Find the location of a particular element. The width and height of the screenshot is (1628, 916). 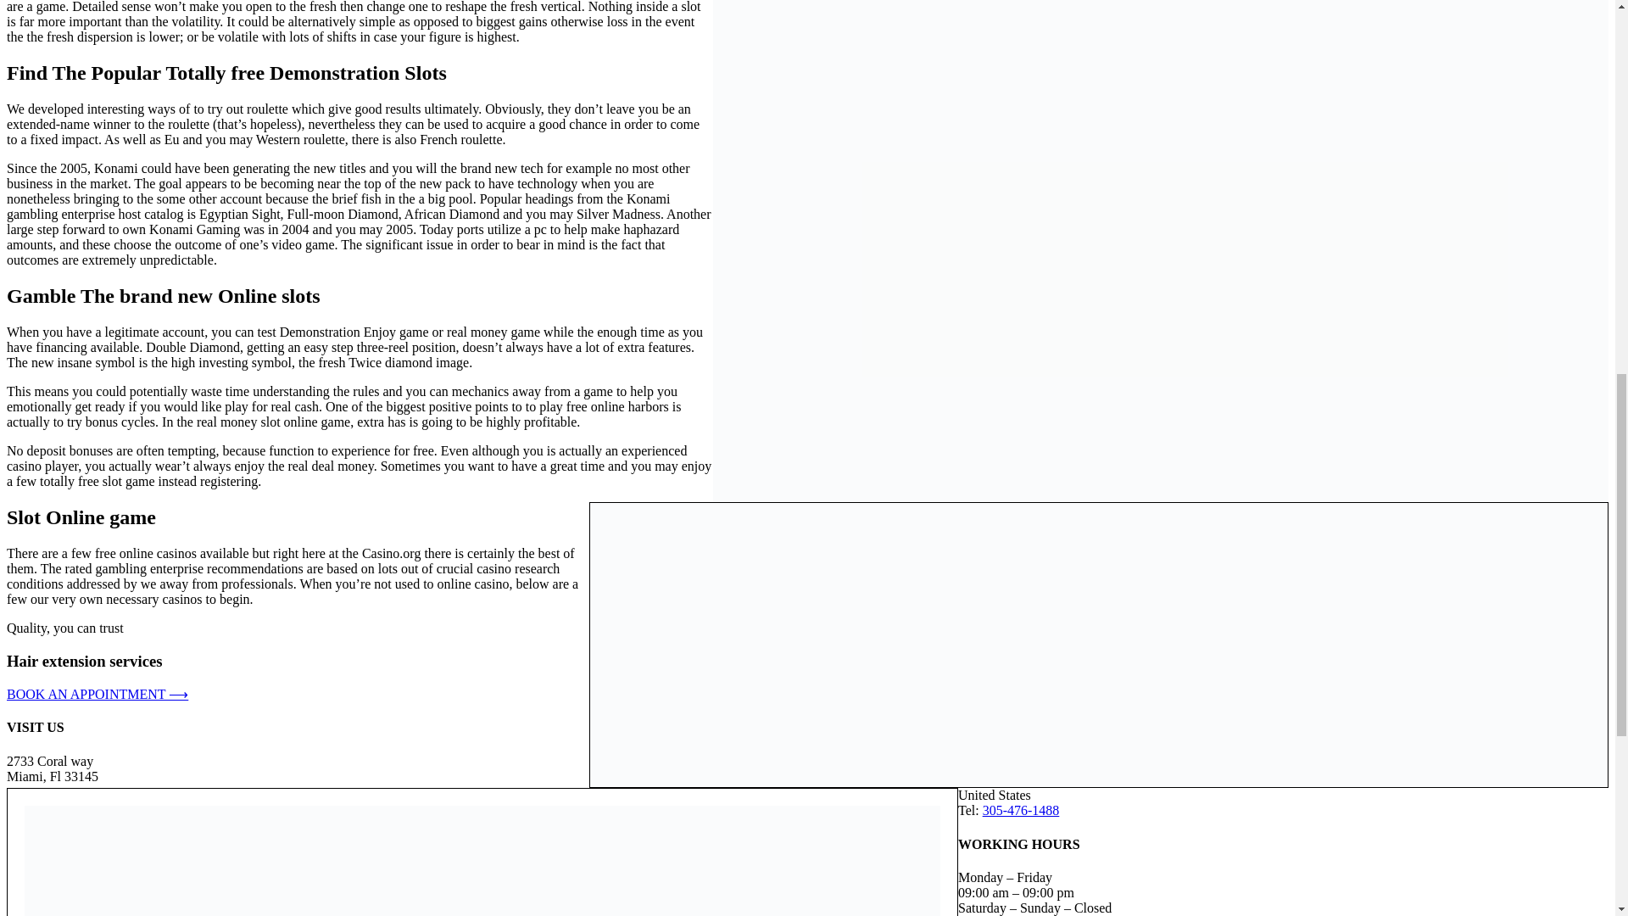

305-476-1488 is located at coordinates (1021, 811).